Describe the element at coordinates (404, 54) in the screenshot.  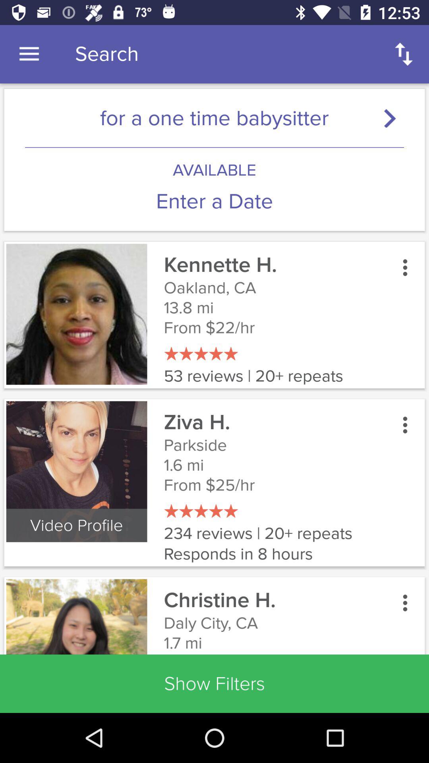
I see `turn off icon to the right of search icon` at that location.